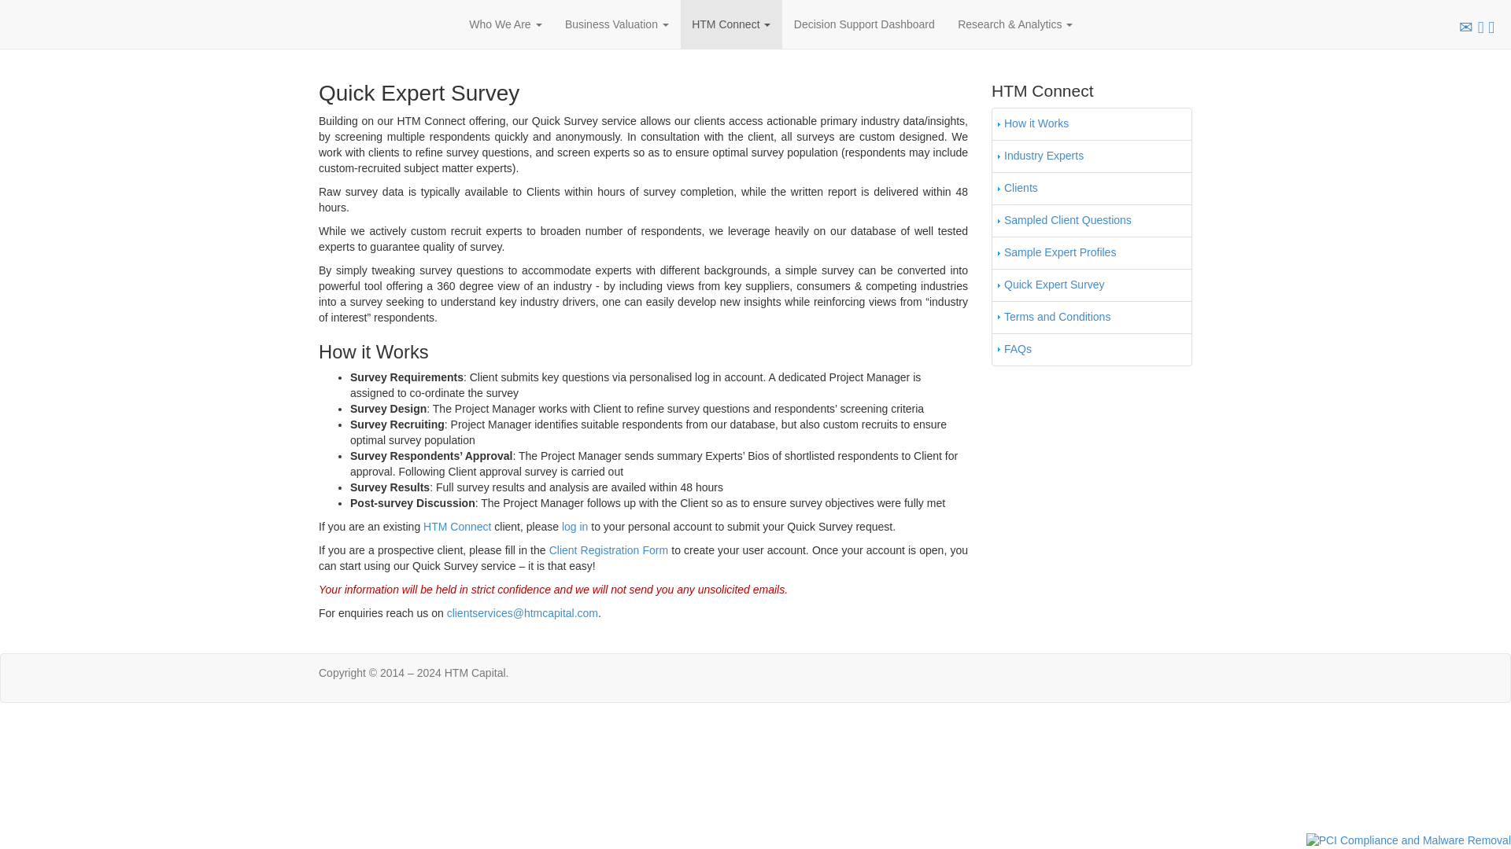  I want to click on Industry Experts, so click(1044, 156).